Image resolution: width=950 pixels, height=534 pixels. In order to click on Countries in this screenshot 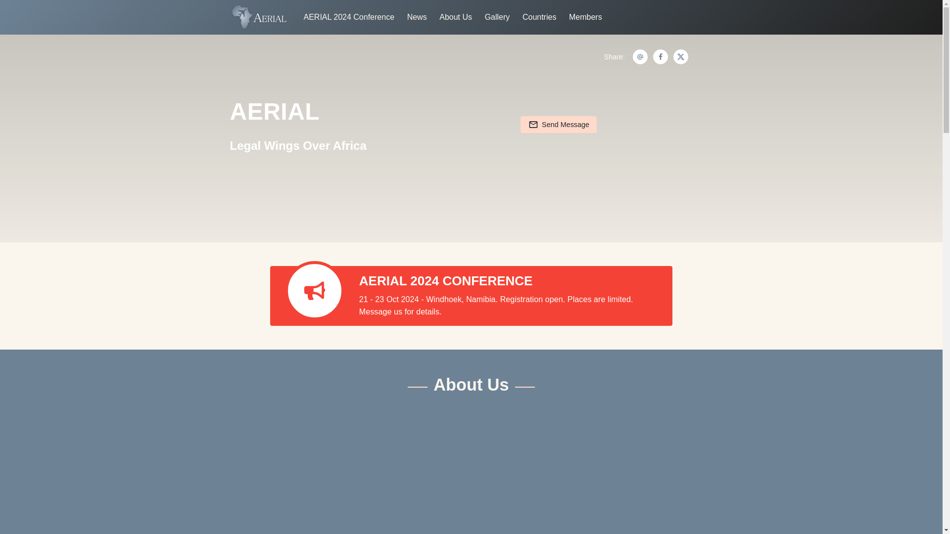, I will do `click(539, 17)`.